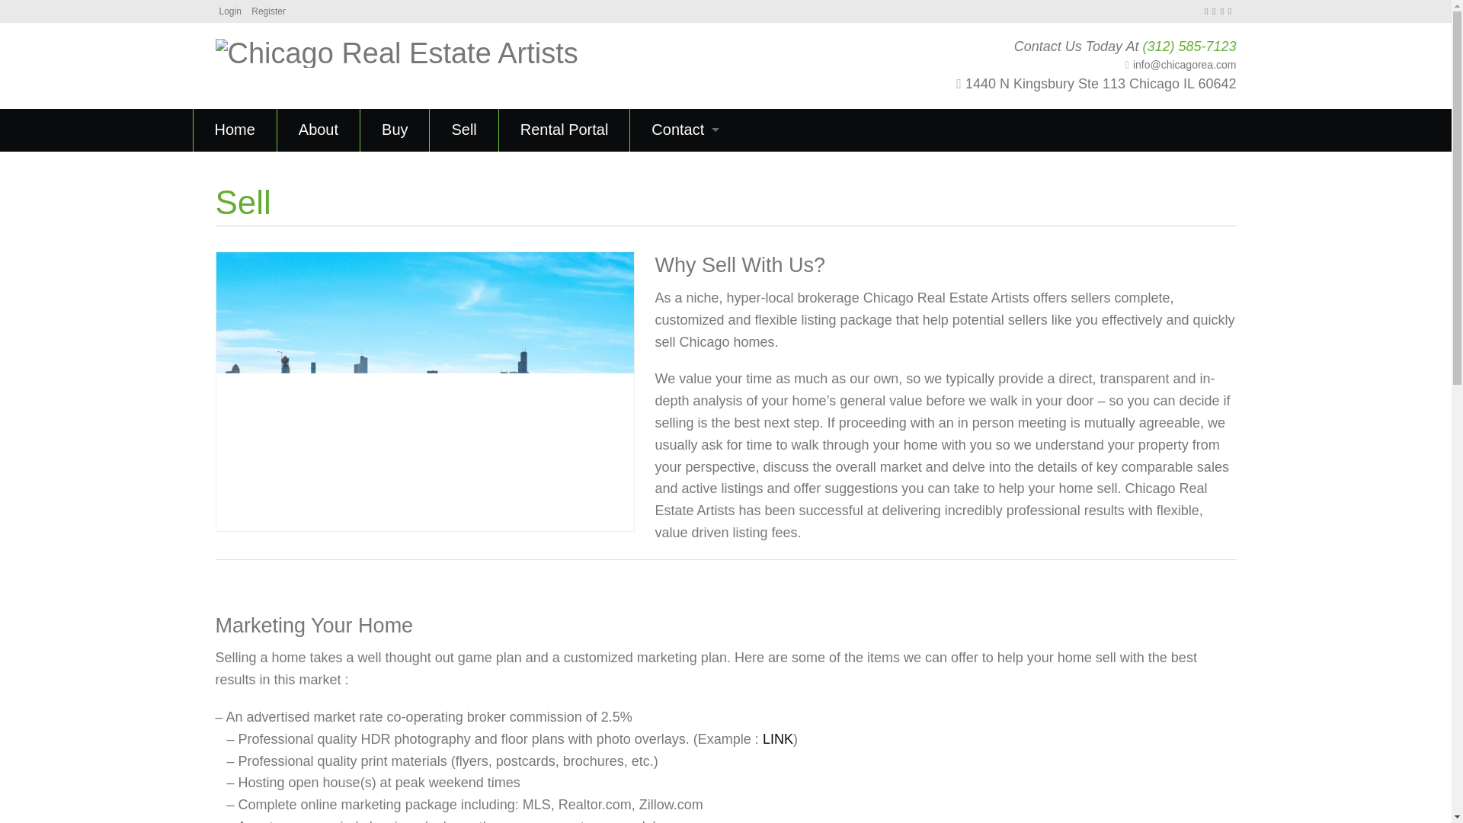 The image size is (1463, 823). Describe the element at coordinates (685, 215) in the screenshot. I see `Michael Vrielink` at that location.